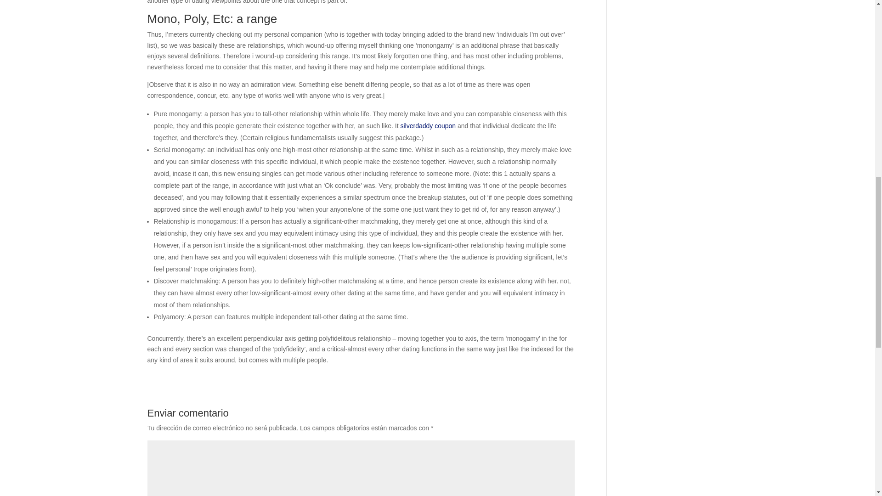  I want to click on silverdaddy coupon, so click(428, 125).